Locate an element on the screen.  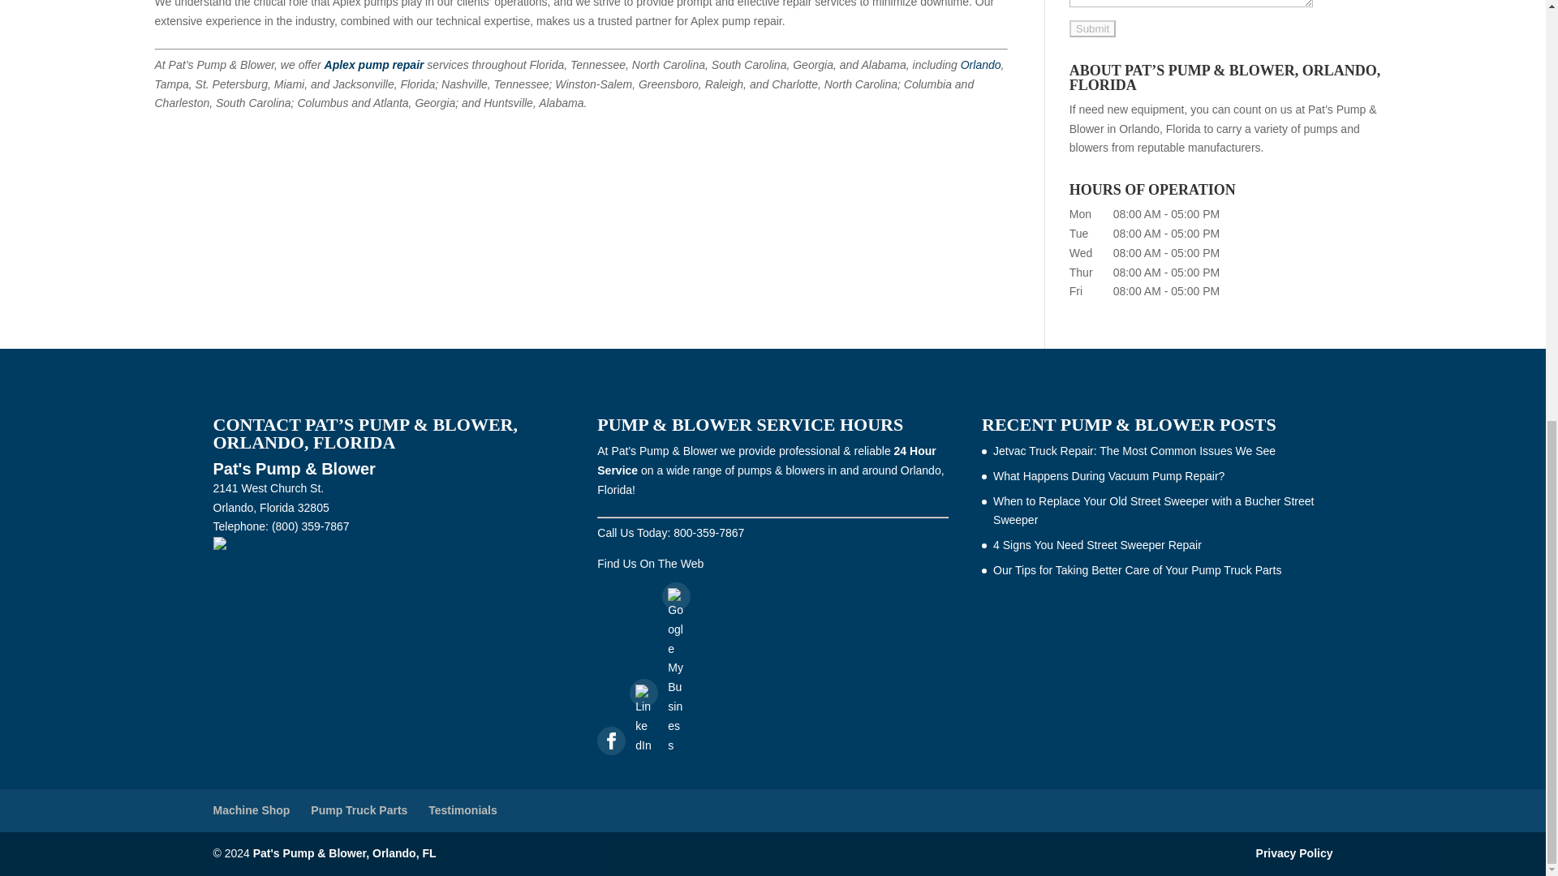
Submit is located at coordinates (1092, 28).